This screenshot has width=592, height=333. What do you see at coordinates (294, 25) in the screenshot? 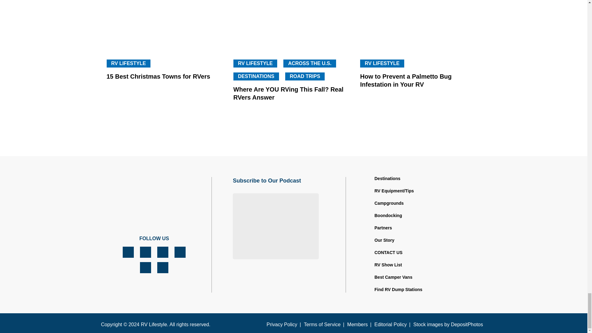
I see `Where Are YOU RVing This Fall? Real RVers Answer 7` at bounding box center [294, 25].